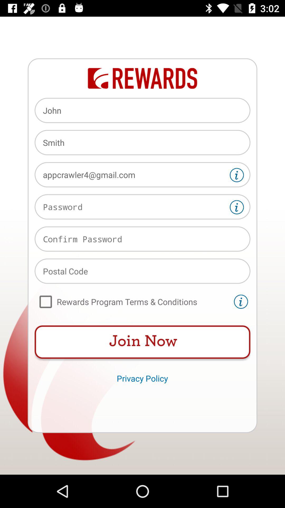 The width and height of the screenshot is (285, 508). Describe the element at coordinates (142, 142) in the screenshot. I see `turn on the item above appcrawler4@gmail.com` at that location.